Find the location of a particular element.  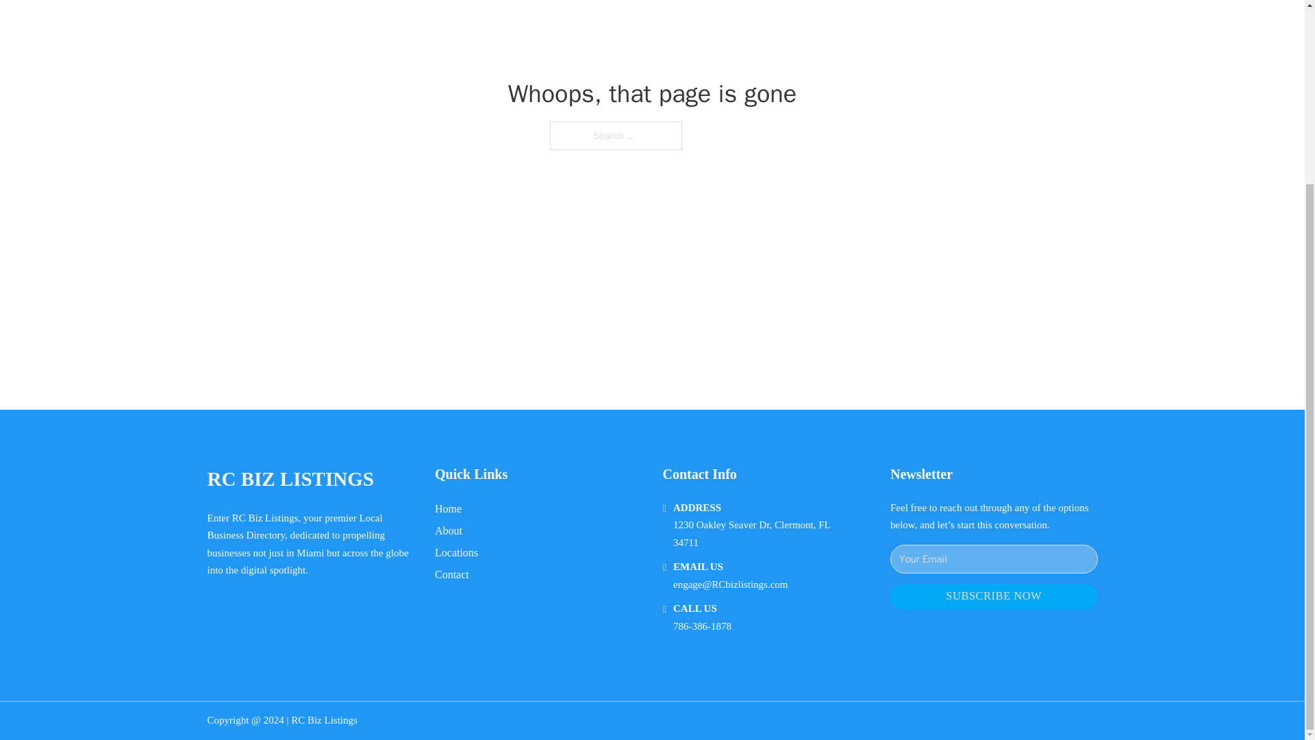

Contact is located at coordinates (452, 574).